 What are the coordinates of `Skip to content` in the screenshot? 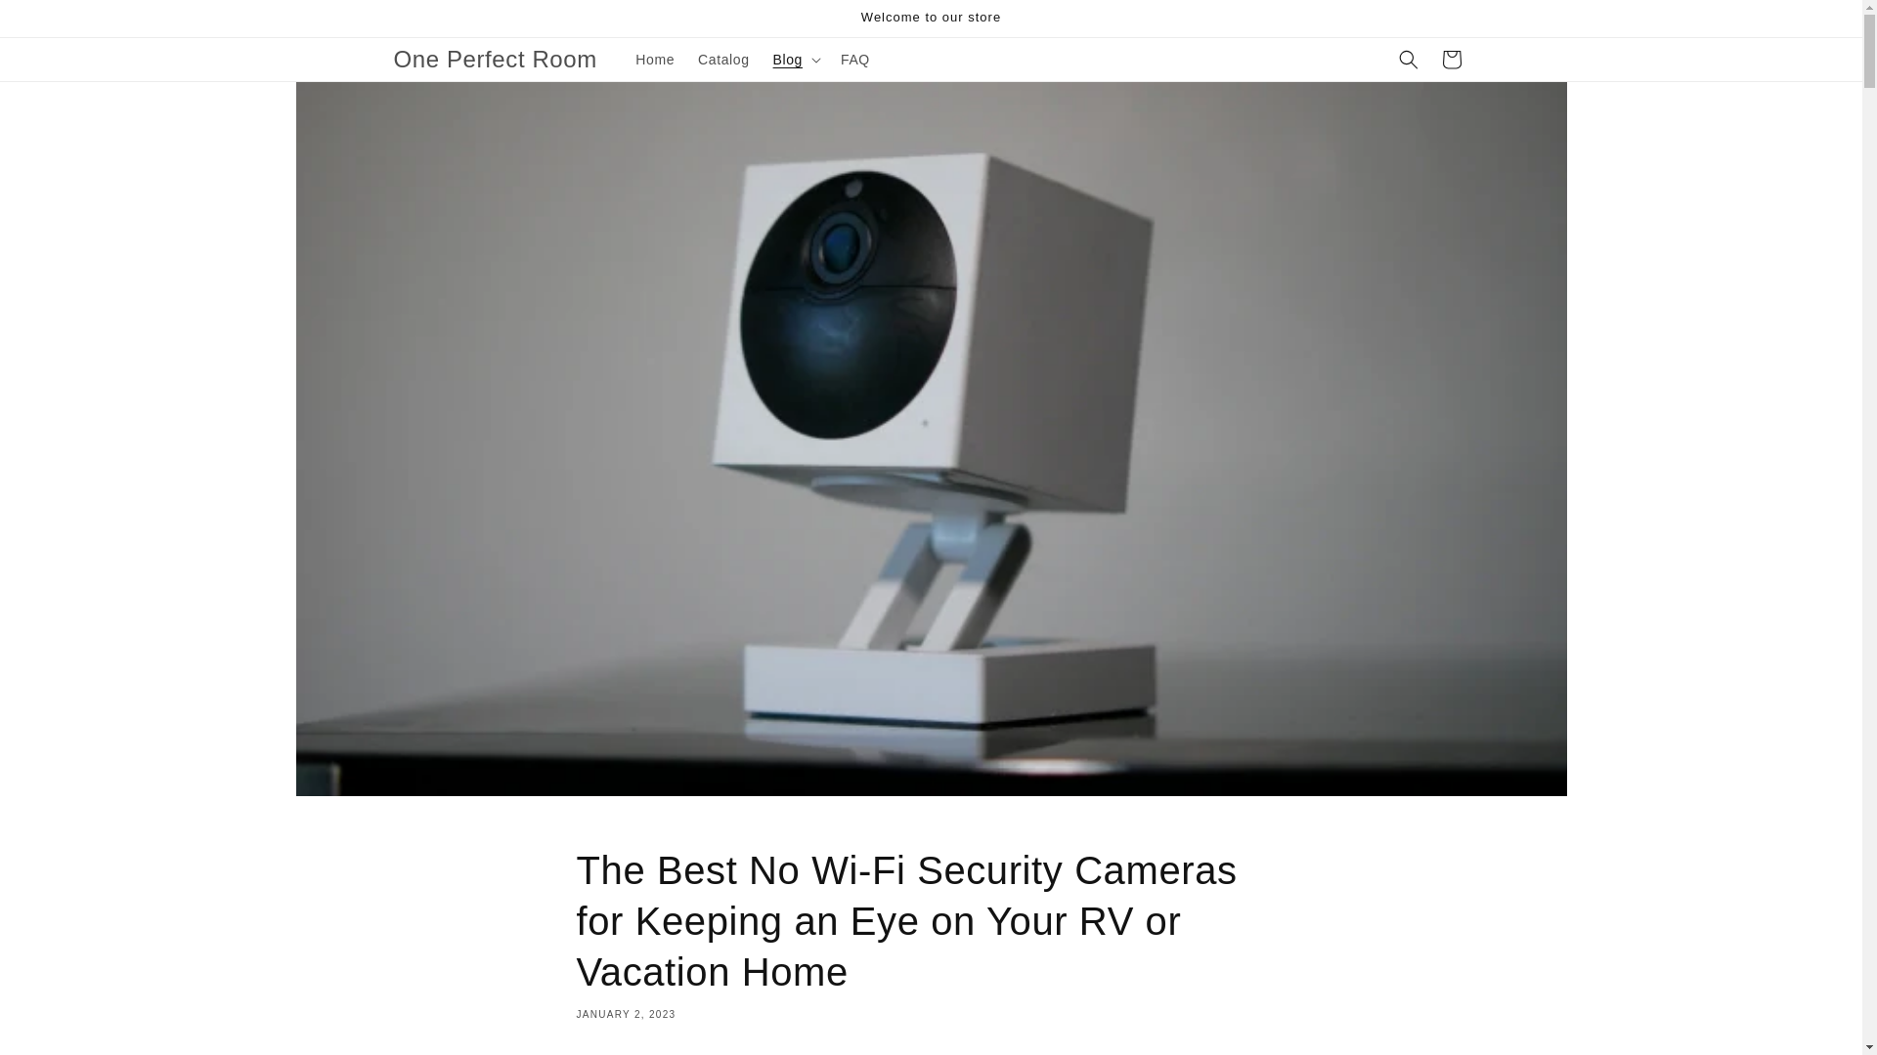 It's located at (59, 22).